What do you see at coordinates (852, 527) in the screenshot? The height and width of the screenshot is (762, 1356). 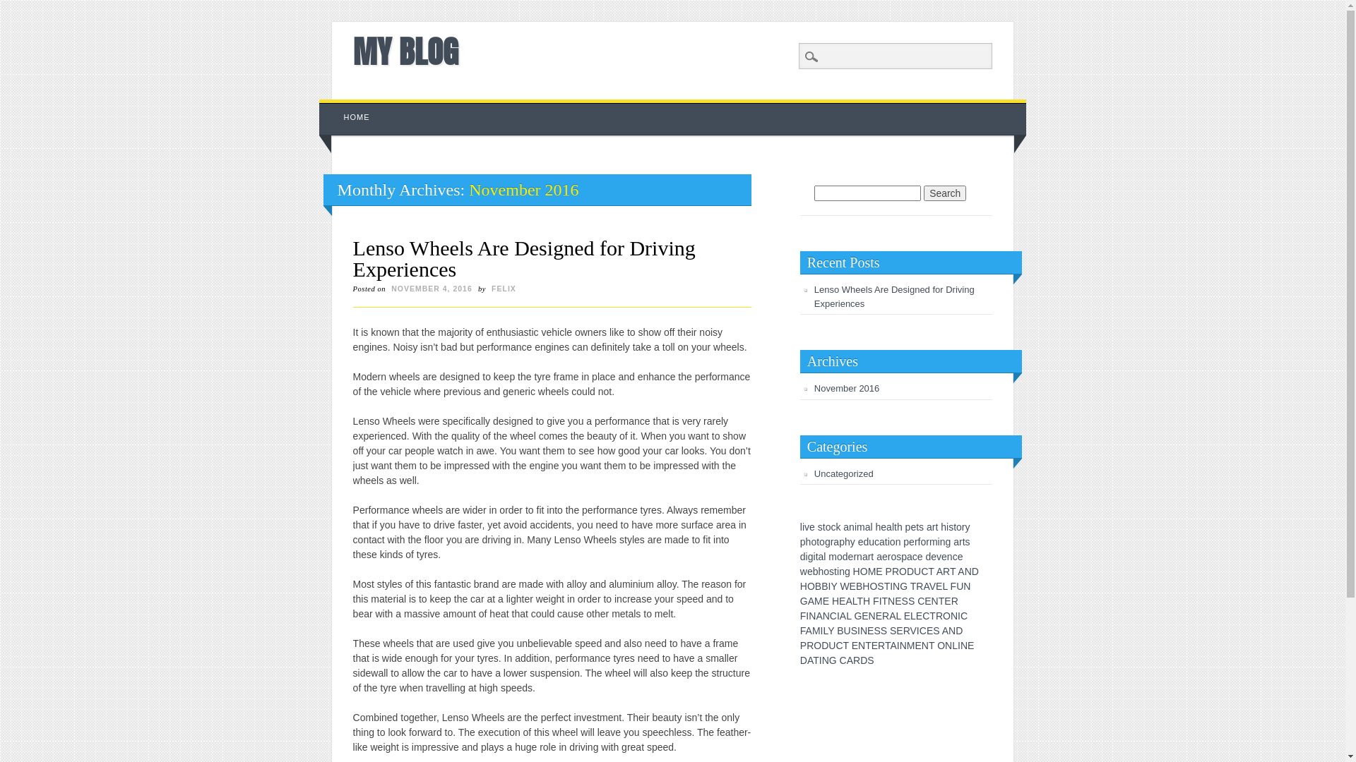 I see `n` at bounding box center [852, 527].